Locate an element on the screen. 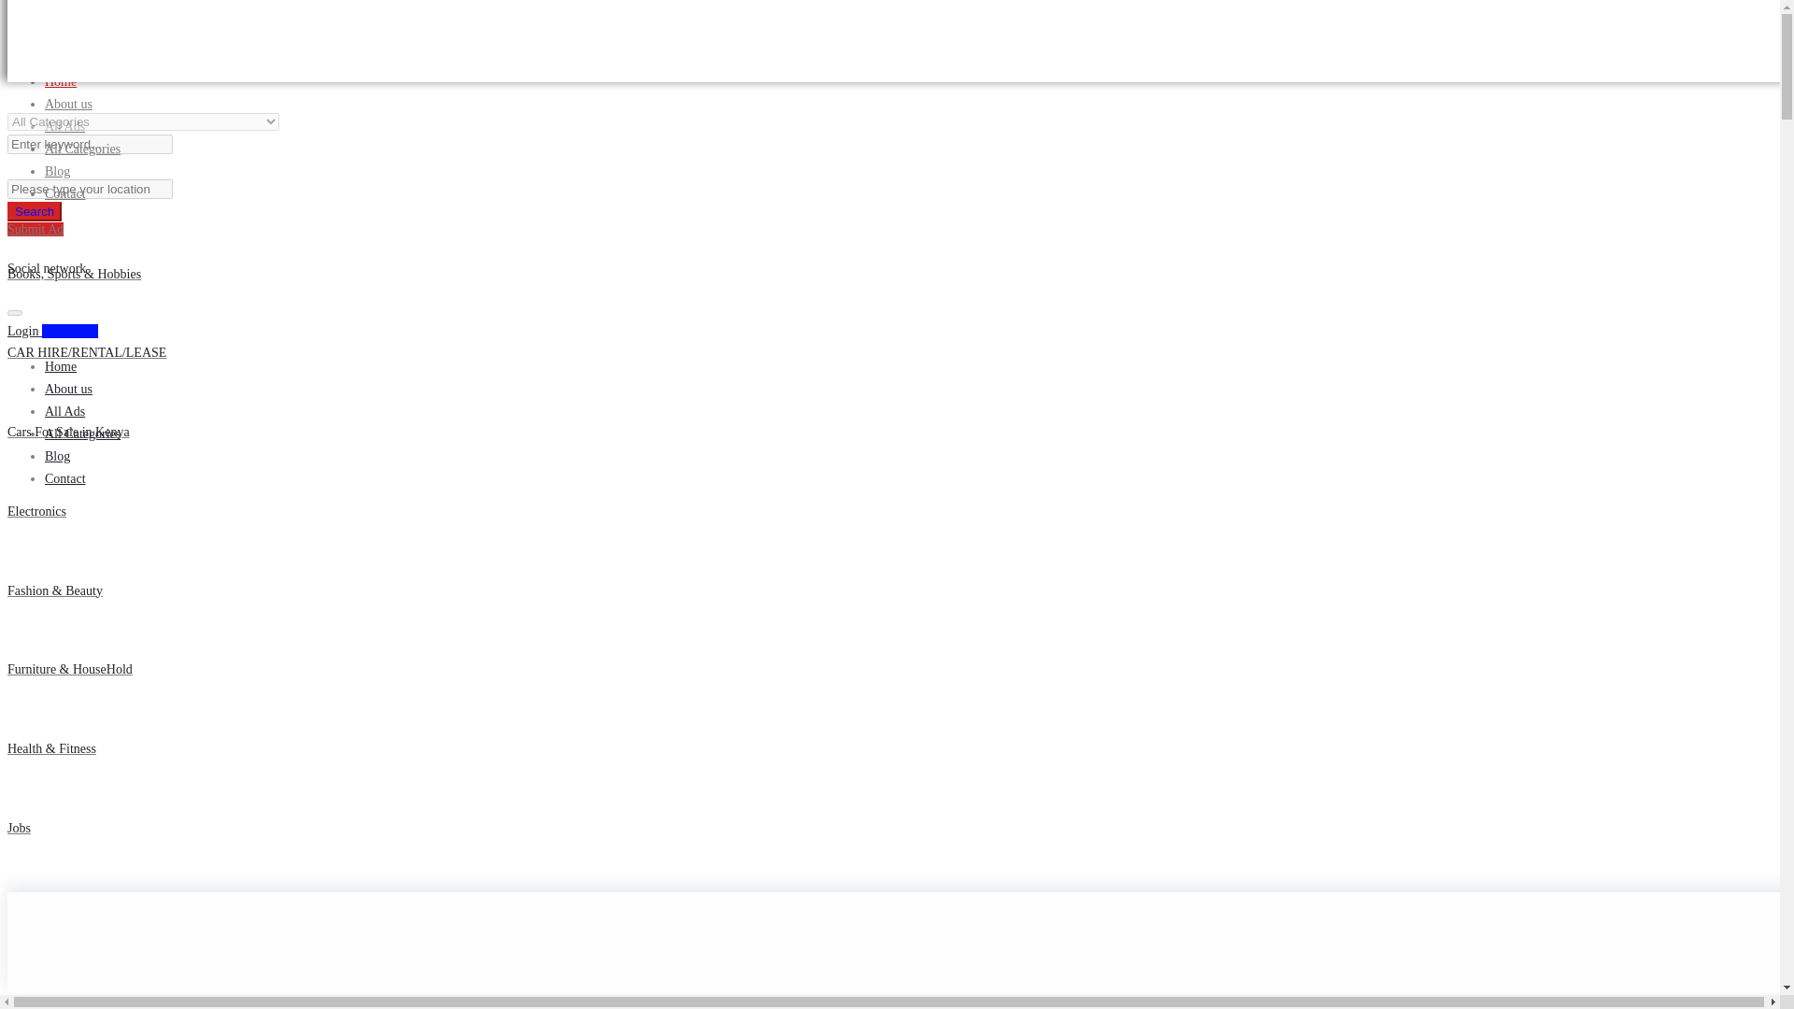  Home is located at coordinates (61, 81).